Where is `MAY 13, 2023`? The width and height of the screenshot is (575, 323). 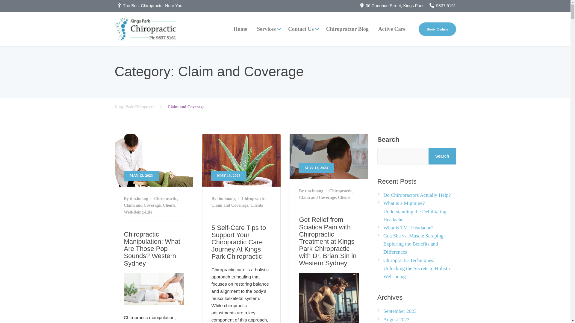 MAY 13, 2023 is located at coordinates (329, 157).